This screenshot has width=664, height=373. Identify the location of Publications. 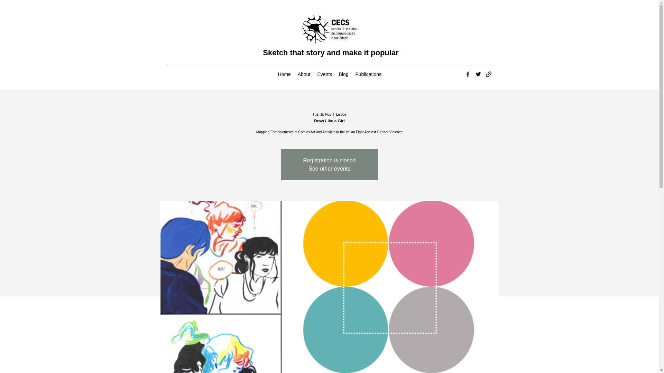
(368, 74).